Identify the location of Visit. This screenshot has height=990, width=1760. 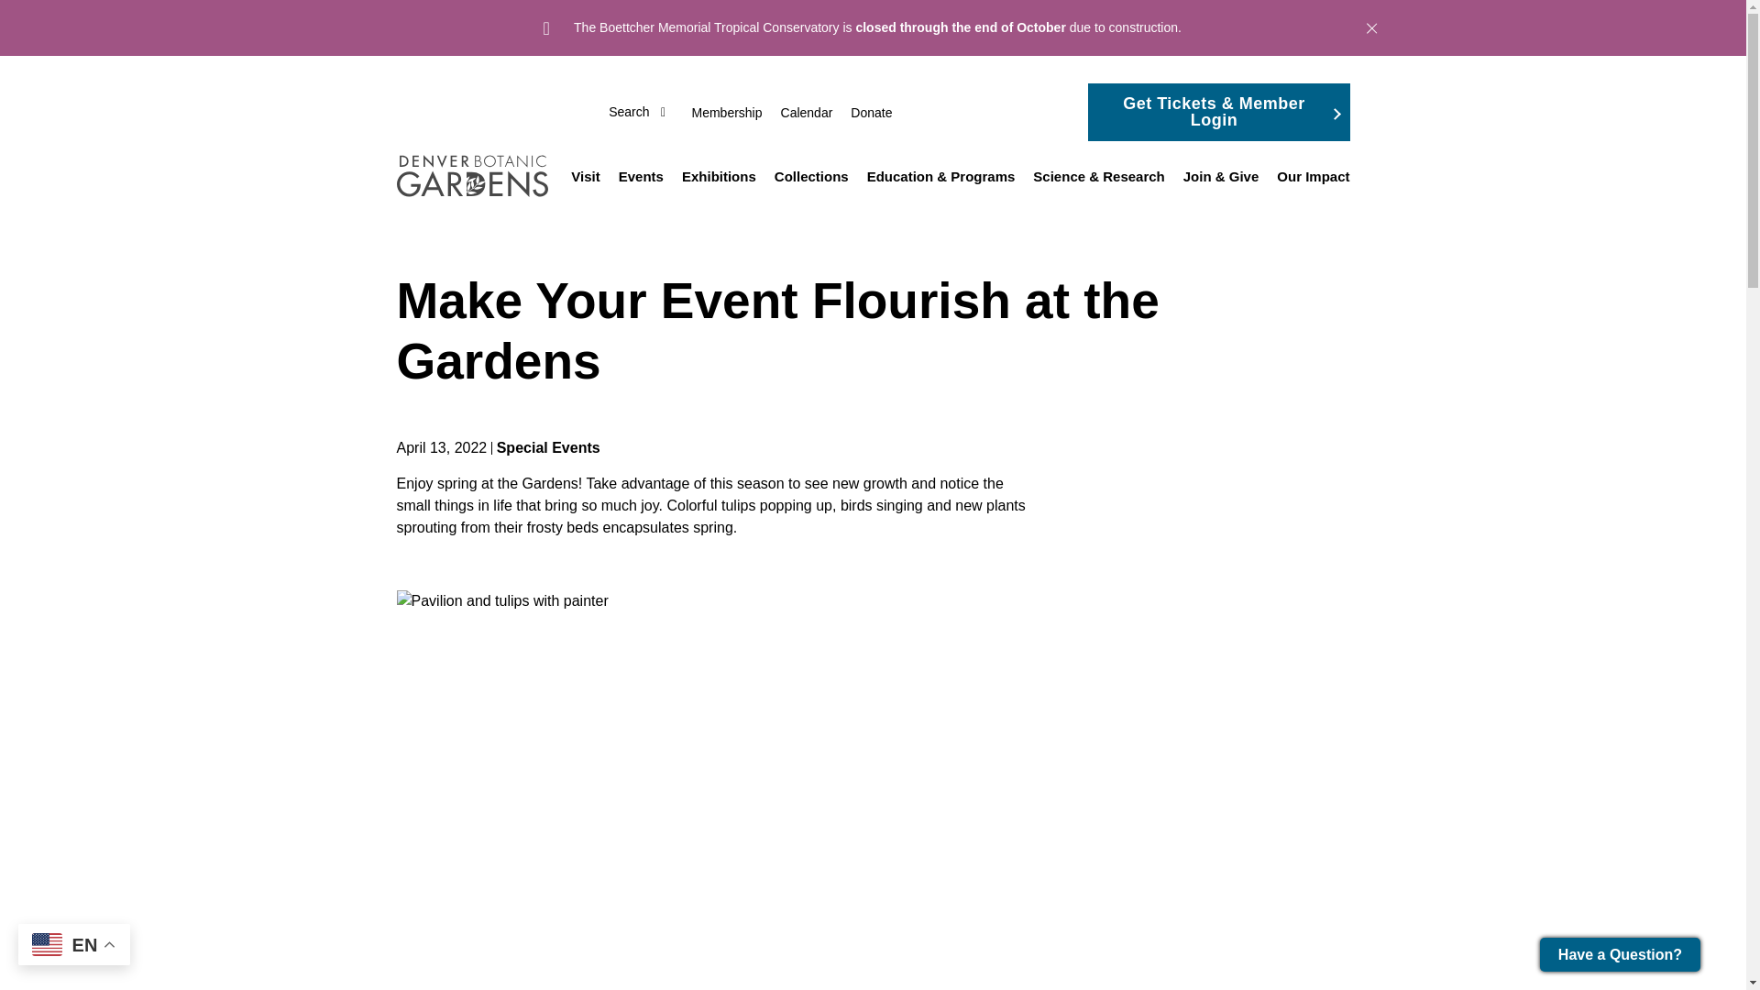
(585, 176).